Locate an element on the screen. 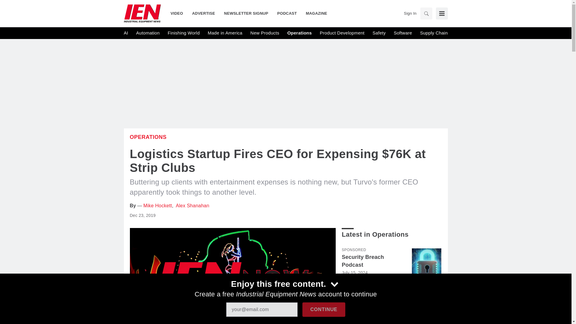  Supply Chain is located at coordinates (433, 33).